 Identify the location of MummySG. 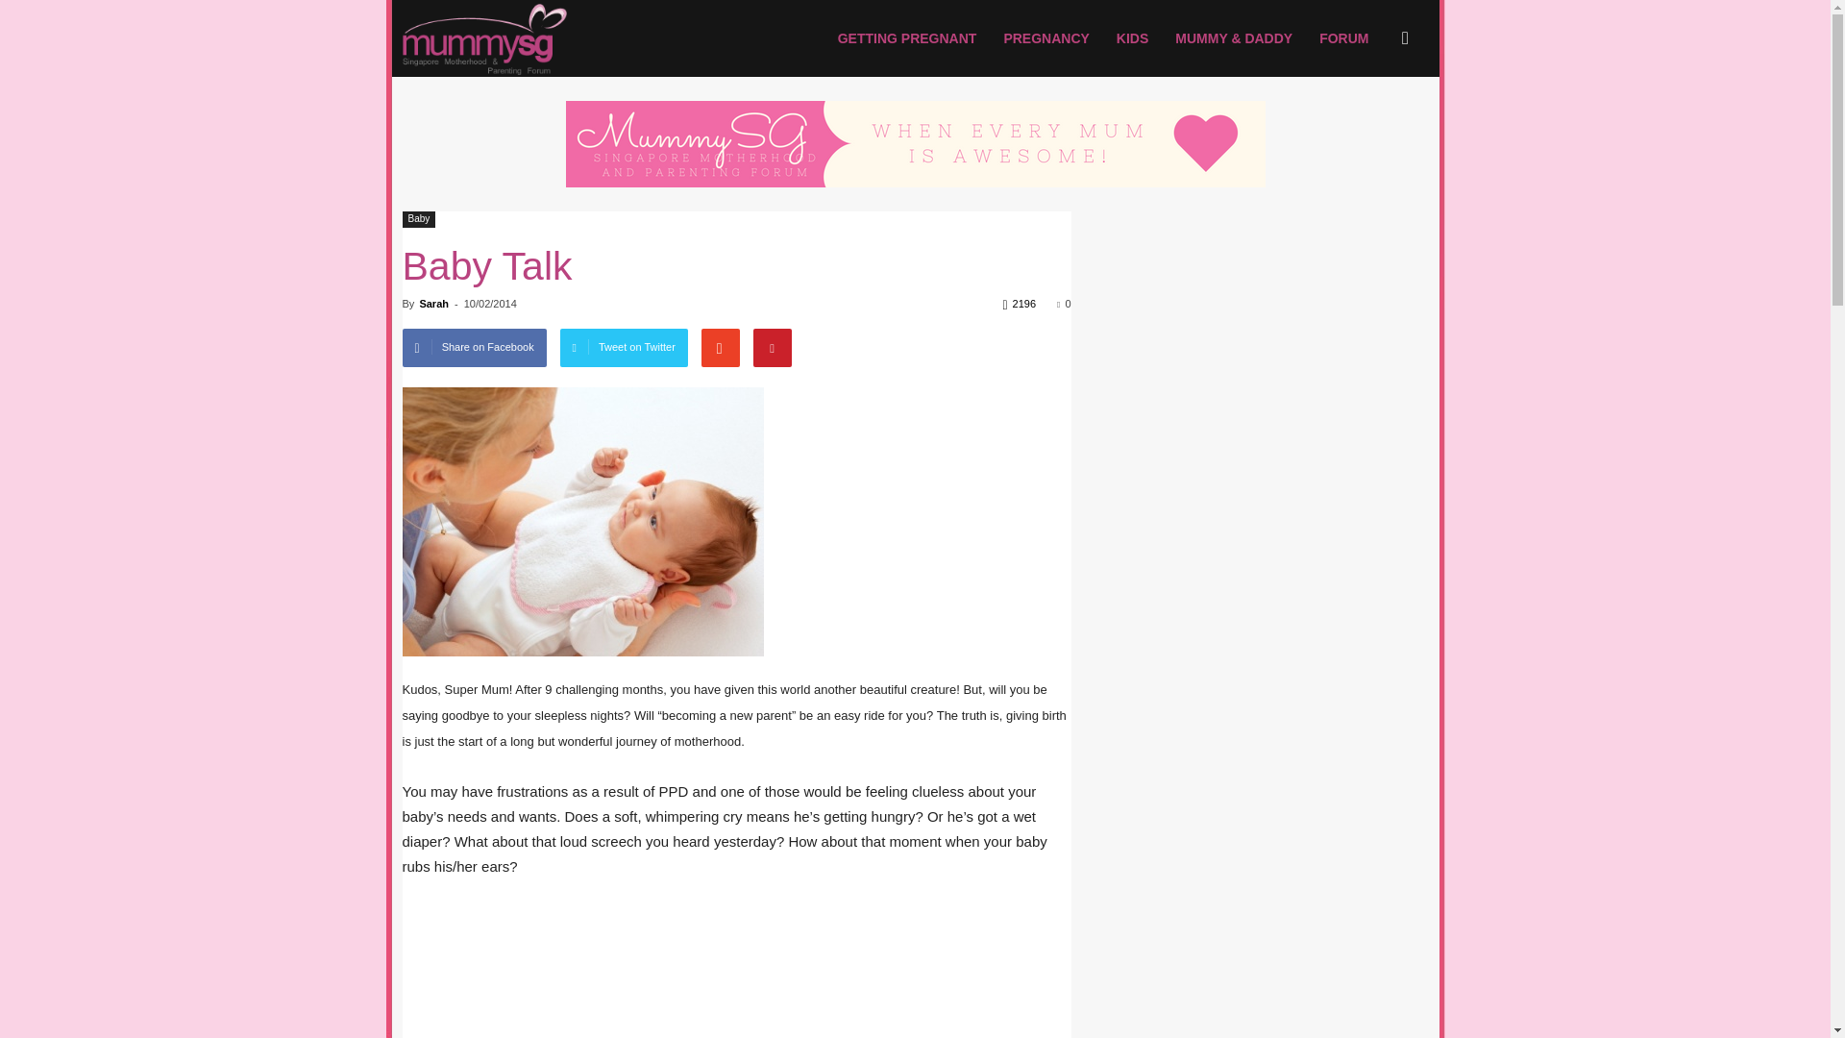
(484, 38).